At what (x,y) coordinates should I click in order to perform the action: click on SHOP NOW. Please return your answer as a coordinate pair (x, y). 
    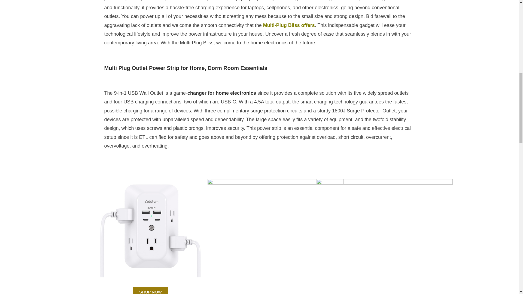
    Looking at the image, I should click on (150, 290).